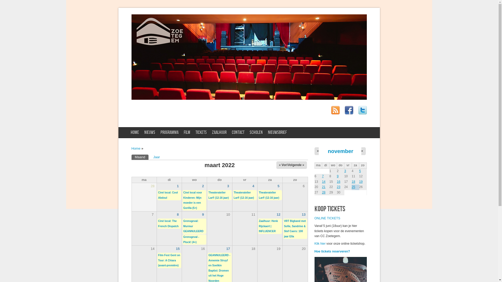 The height and width of the screenshot is (282, 502). What do you see at coordinates (203, 215) in the screenshot?
I see `9` at bounding box center [203, 215].